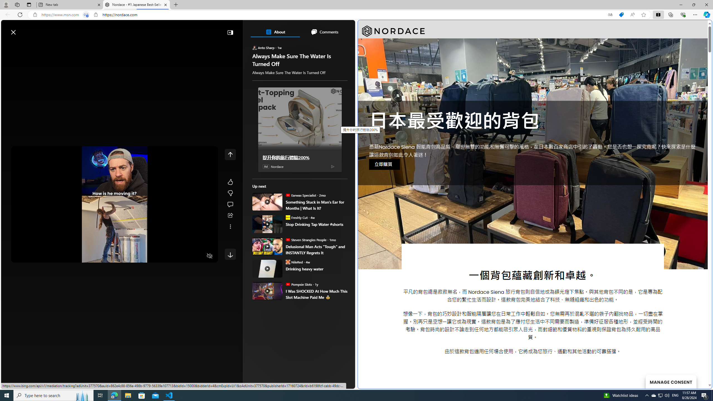  Describe the element at coordinates (299, 284) in the screenshot. I see `Pompsie Slots Pompsie Slots` at that location.